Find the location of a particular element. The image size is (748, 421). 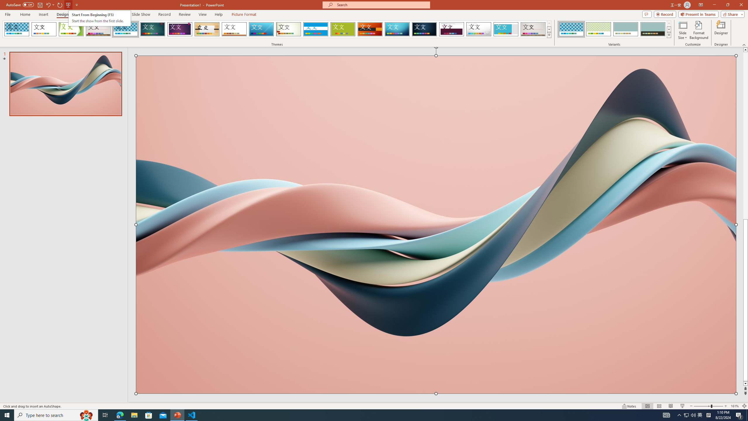

Banded is located at coordinates (316, 29).